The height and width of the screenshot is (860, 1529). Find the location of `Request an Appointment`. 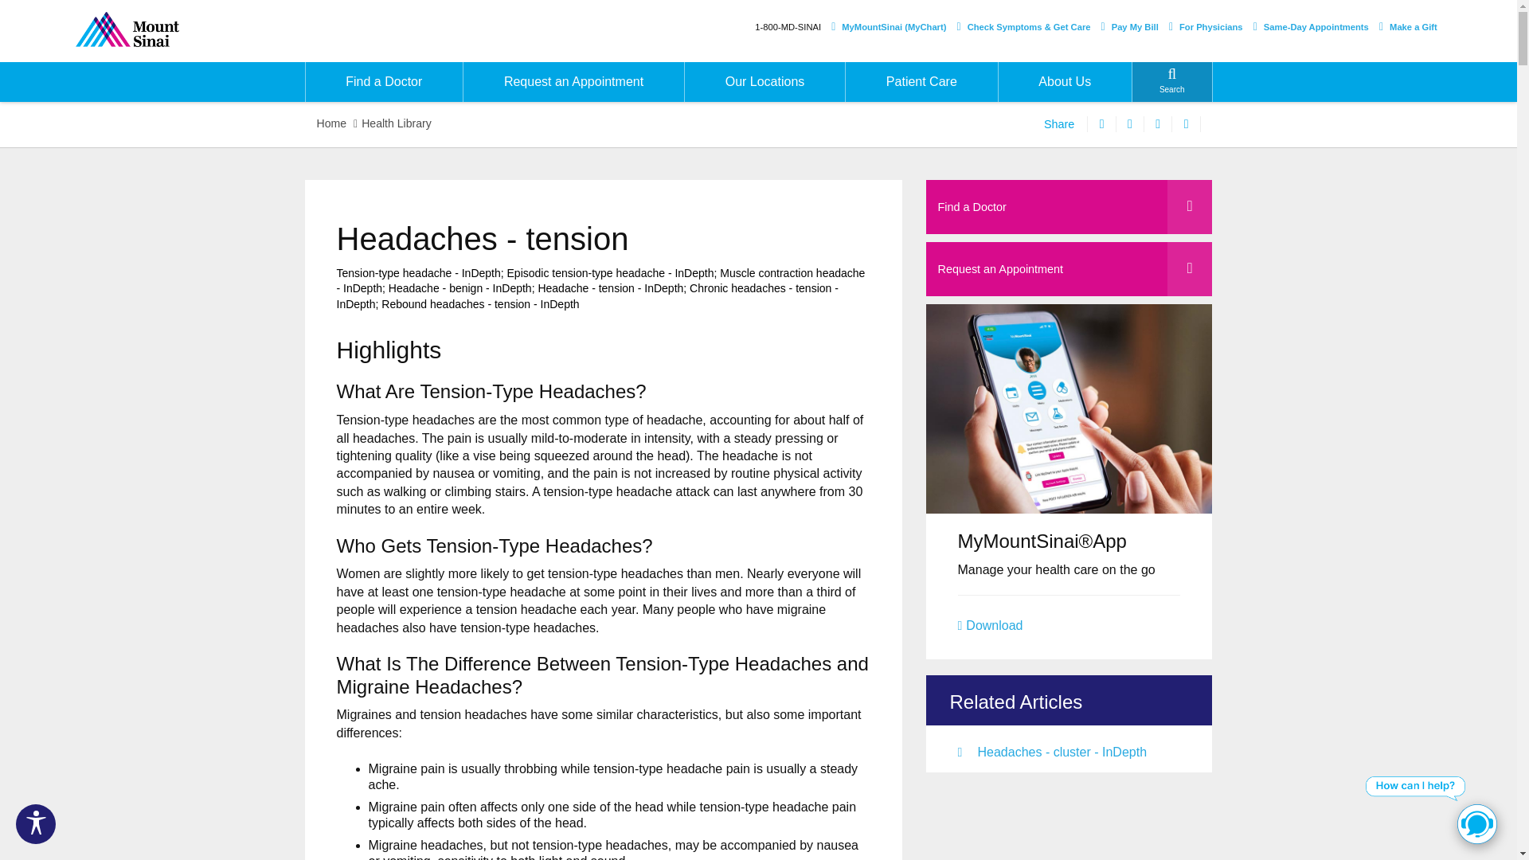

Request an Appointment is located at coordinates (573, 81).